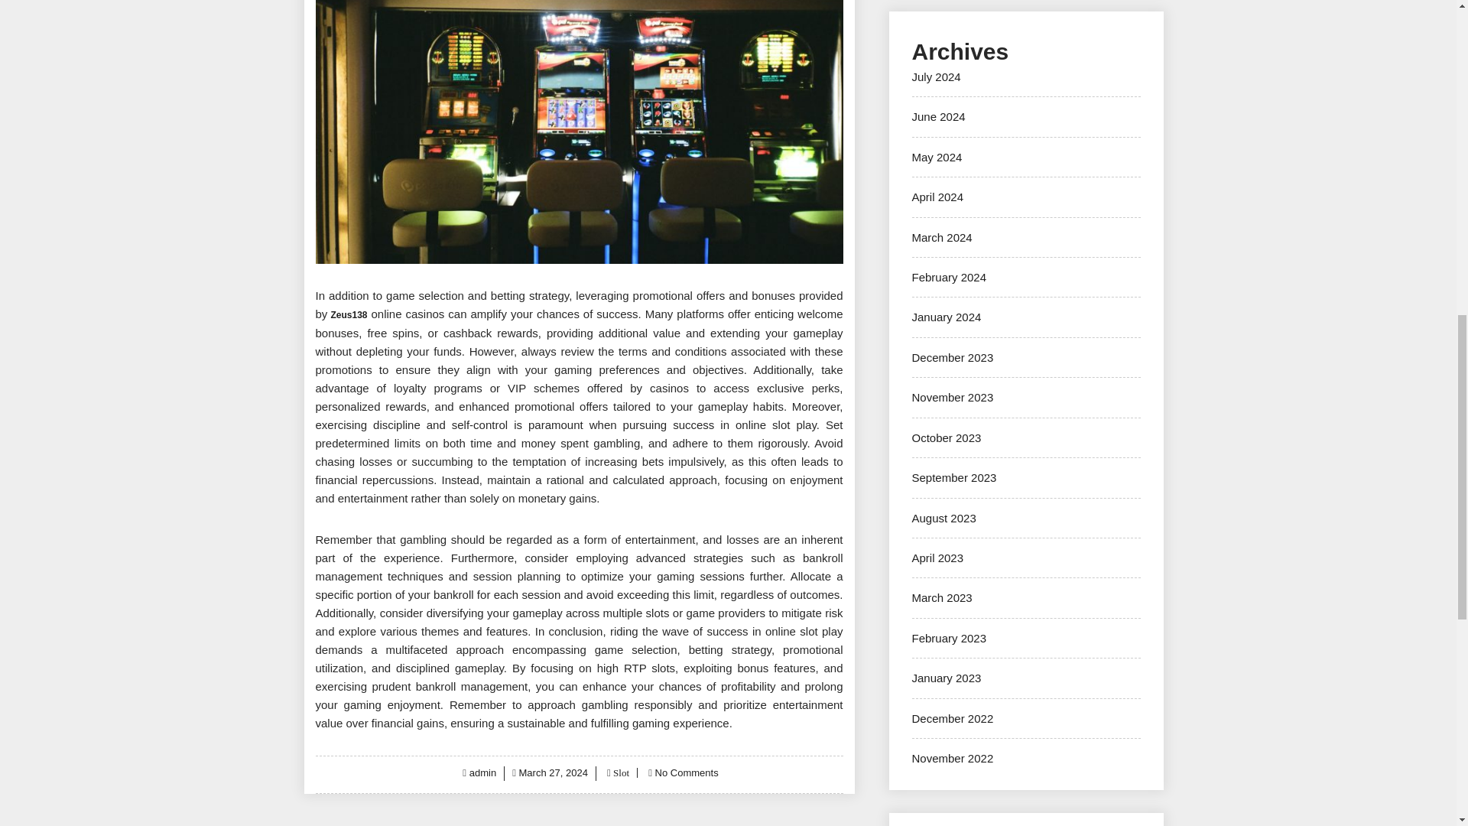  What do you see at coordinates (936, 76) in the screenshot?
I see `July 2024` at bounding box center [936, 76].